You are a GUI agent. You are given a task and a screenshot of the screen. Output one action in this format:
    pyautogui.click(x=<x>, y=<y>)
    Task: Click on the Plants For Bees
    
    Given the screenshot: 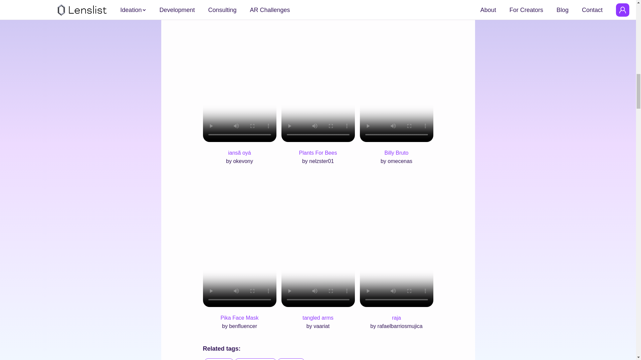 What is the action you would take?
    pyautogui.click(x=318, y=153)
    